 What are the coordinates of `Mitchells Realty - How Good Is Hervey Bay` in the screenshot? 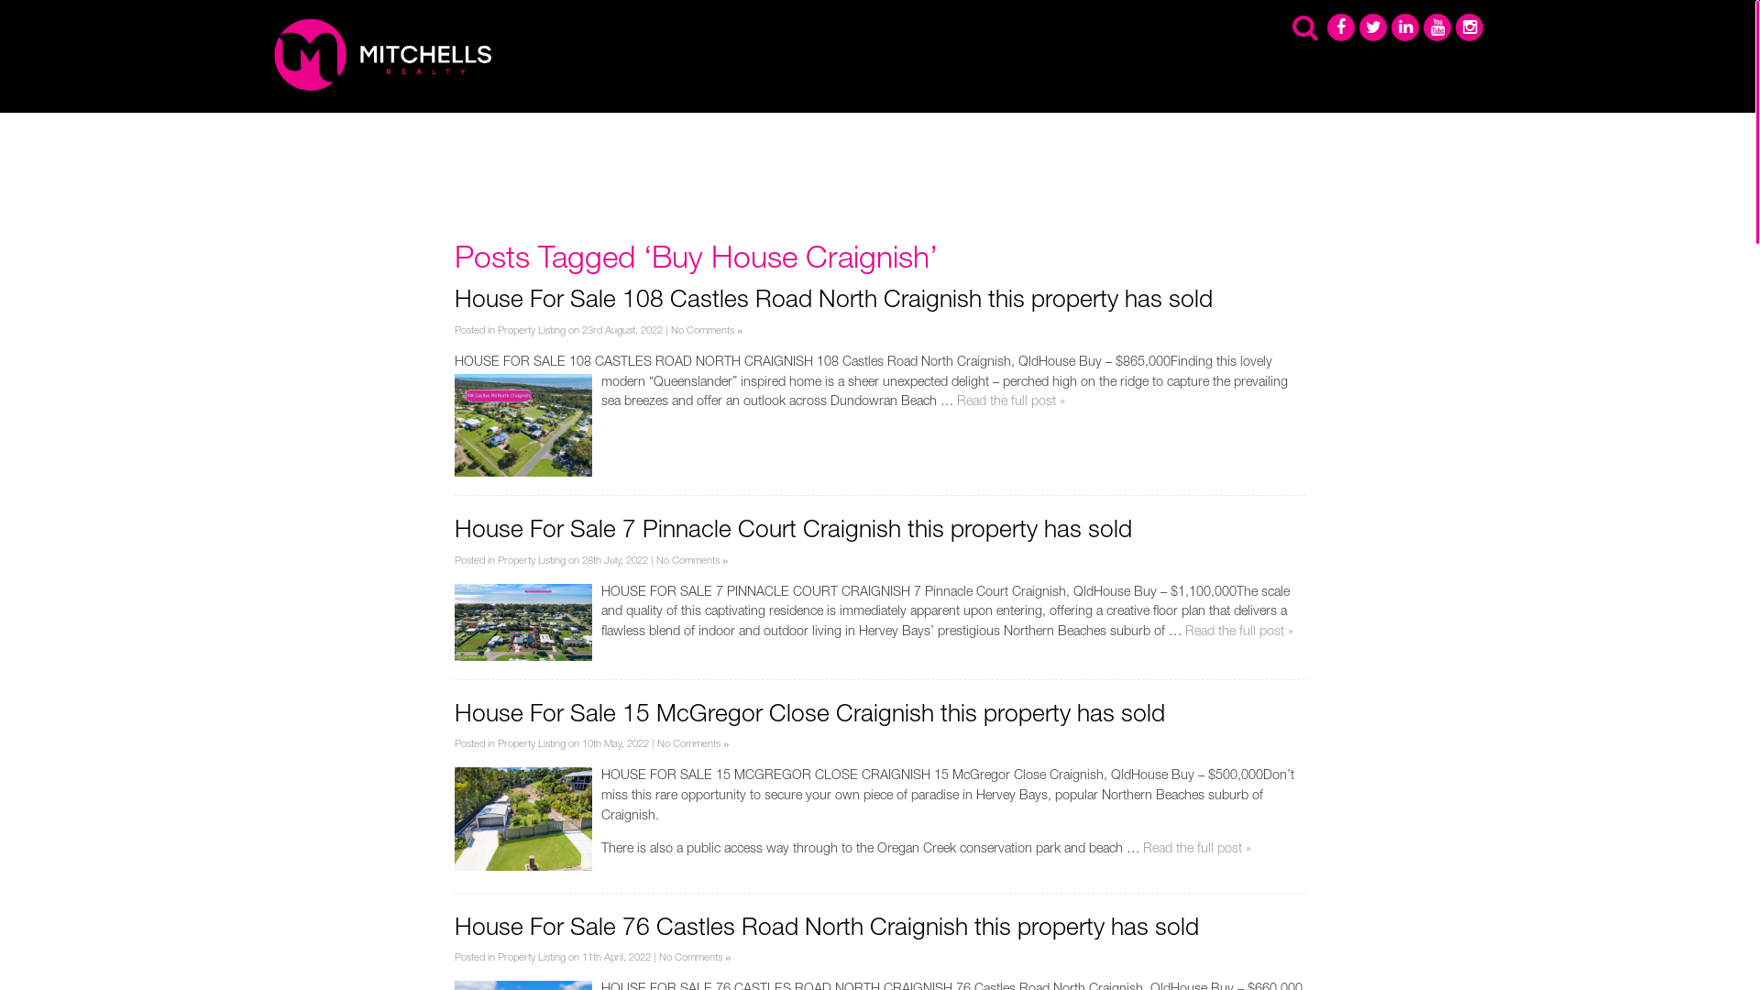 It's located at (387, 55).